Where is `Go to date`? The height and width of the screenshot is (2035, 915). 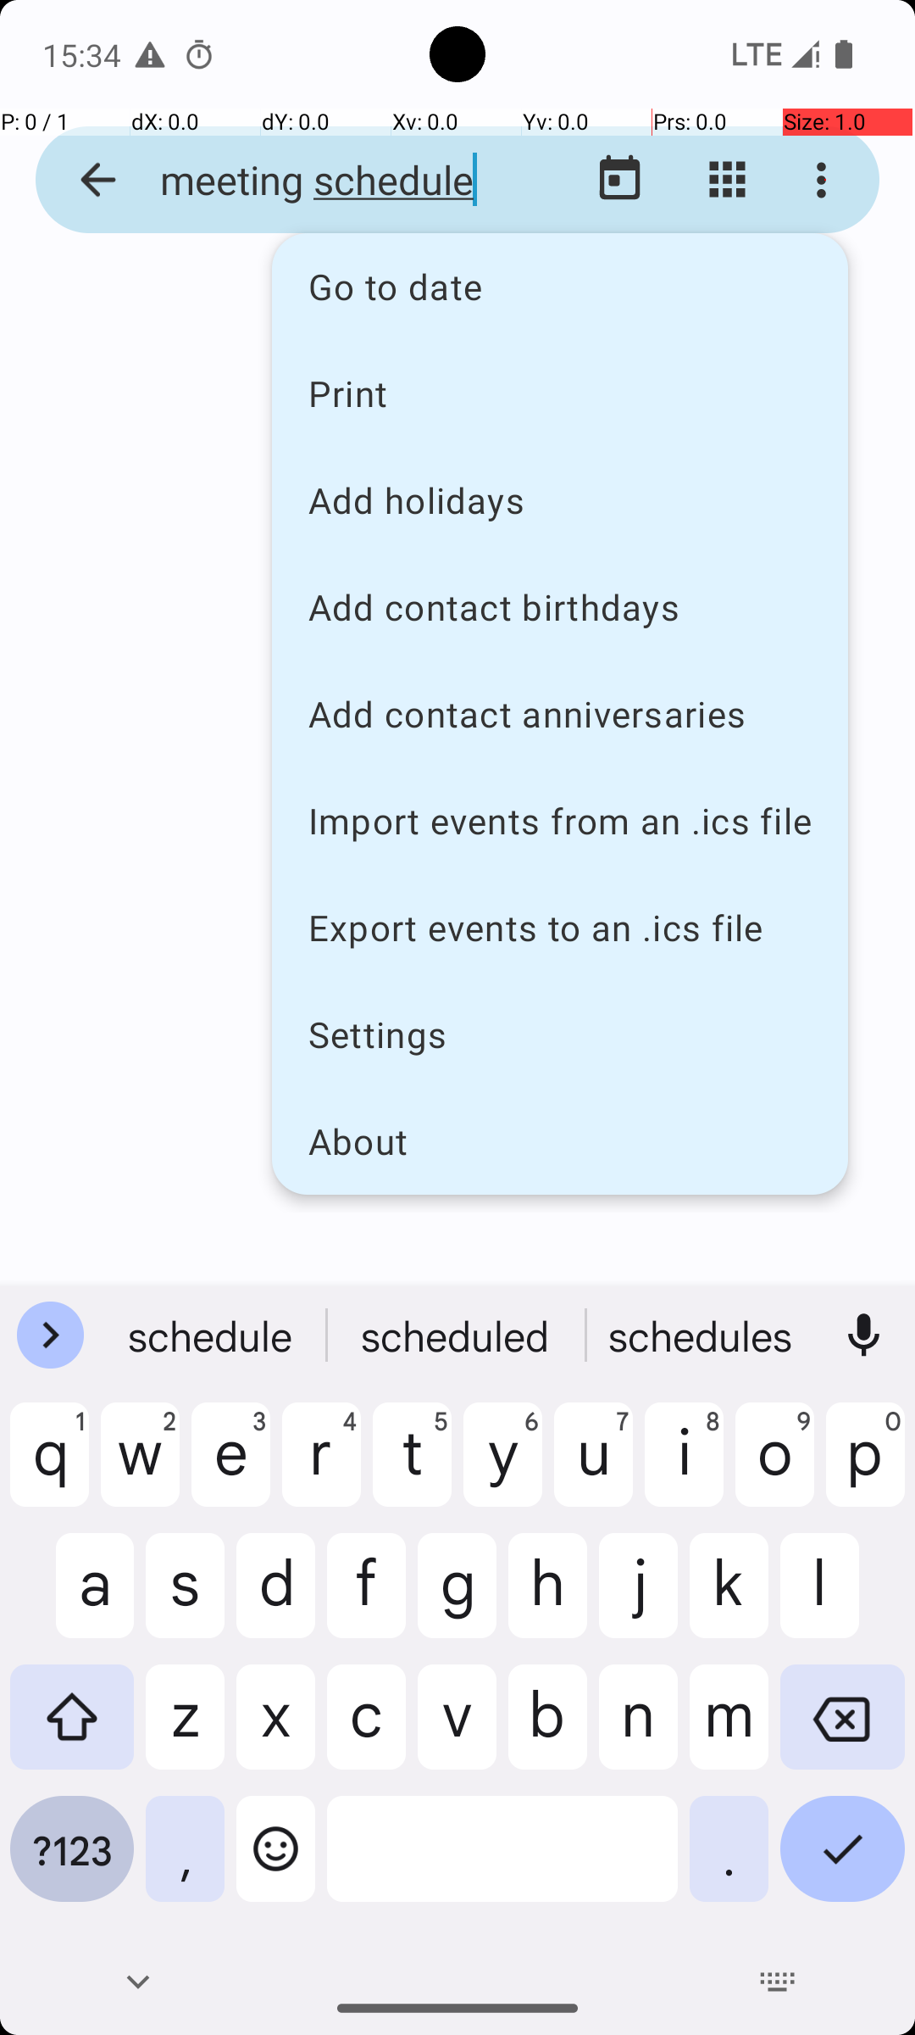 Go to date is located at coordinates (560, 287).